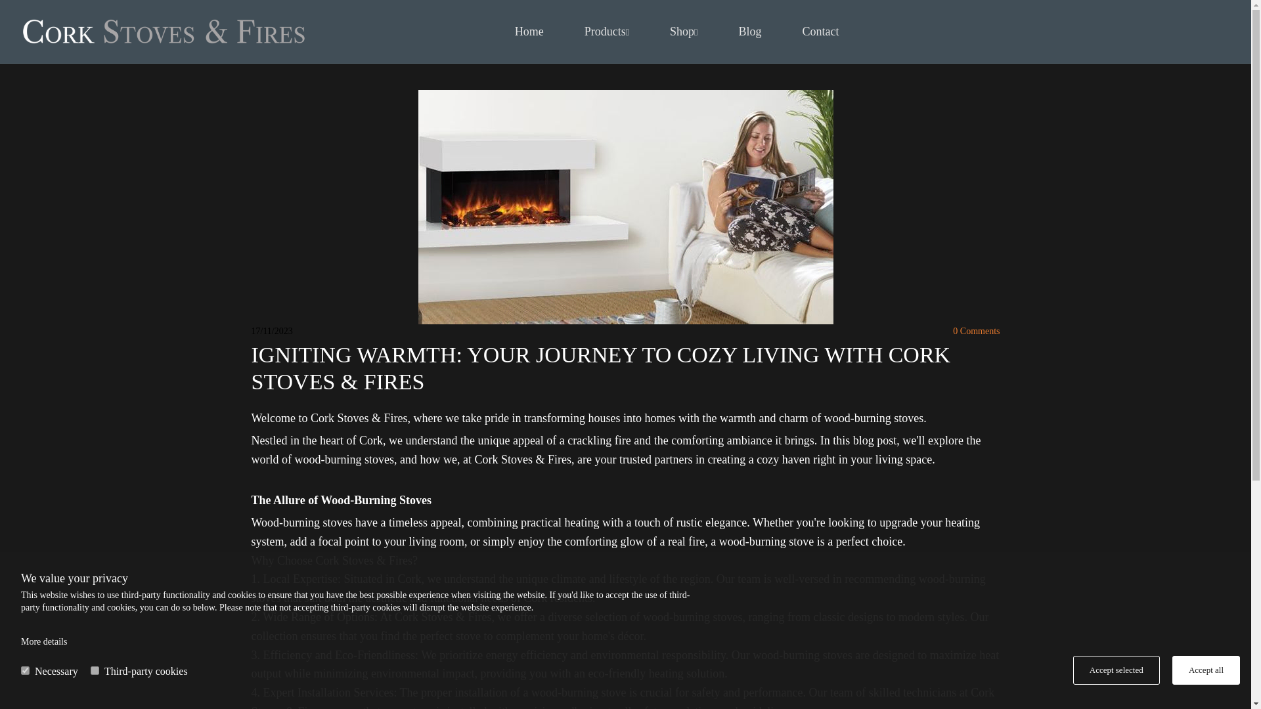  What do you see at coordinates (95, 671) in the screenshot?
I see `on` at bounding box center [95, 671].